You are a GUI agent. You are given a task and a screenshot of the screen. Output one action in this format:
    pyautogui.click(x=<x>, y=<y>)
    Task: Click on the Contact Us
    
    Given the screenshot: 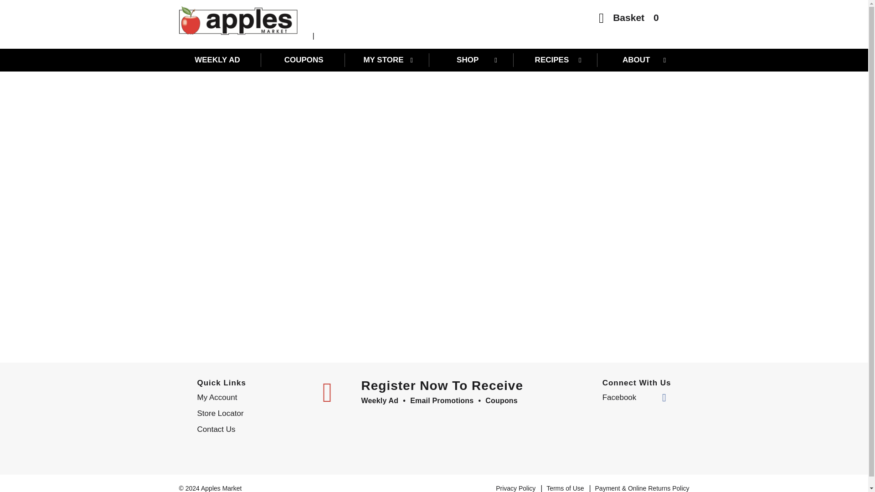 What is the action you would take?
    pyautogui.click(x=252, y=429)
    